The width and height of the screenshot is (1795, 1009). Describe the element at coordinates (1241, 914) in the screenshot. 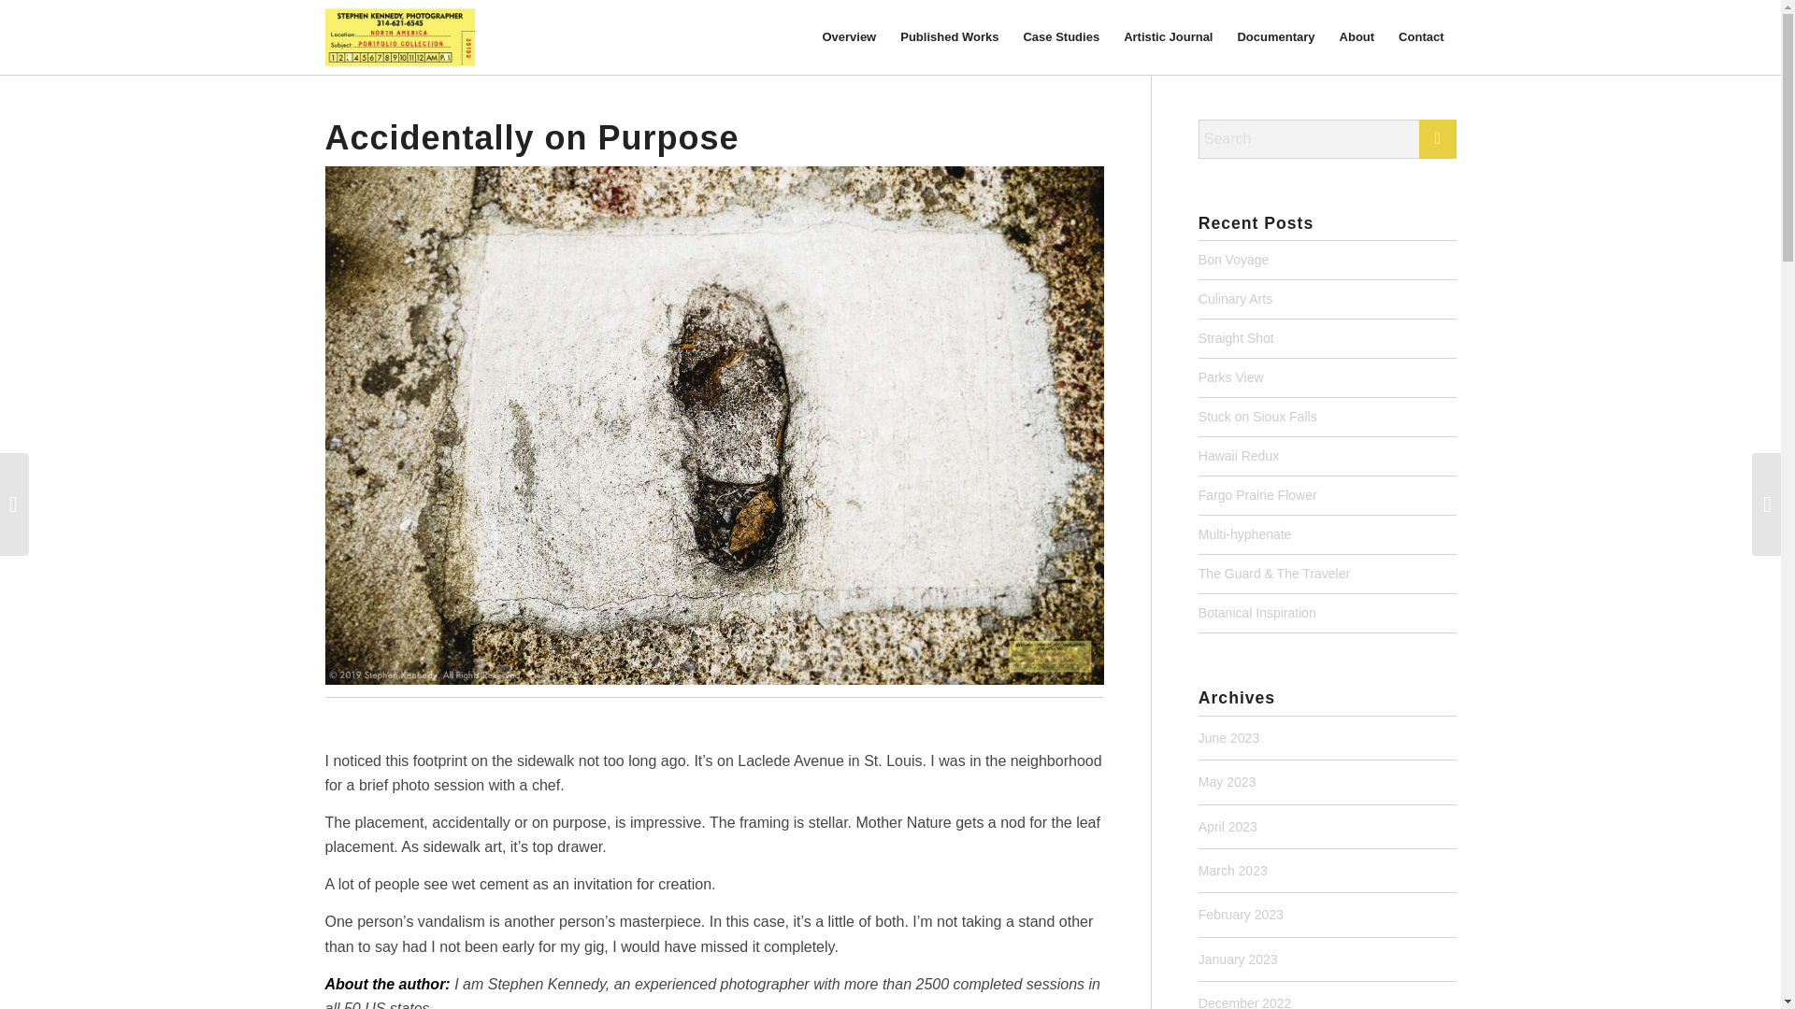

I see `February 2023` at that location.